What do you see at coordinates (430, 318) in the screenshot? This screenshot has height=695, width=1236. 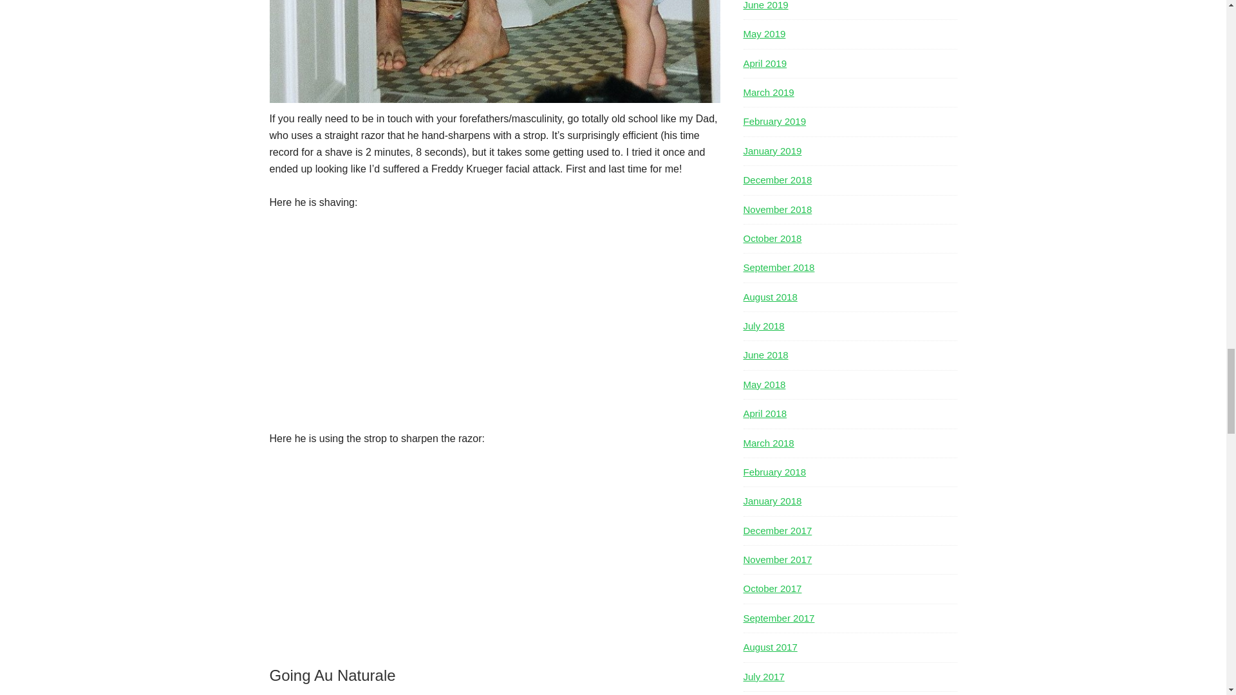 I see `Shaving with straight razor` at bounding box center [430, 318].